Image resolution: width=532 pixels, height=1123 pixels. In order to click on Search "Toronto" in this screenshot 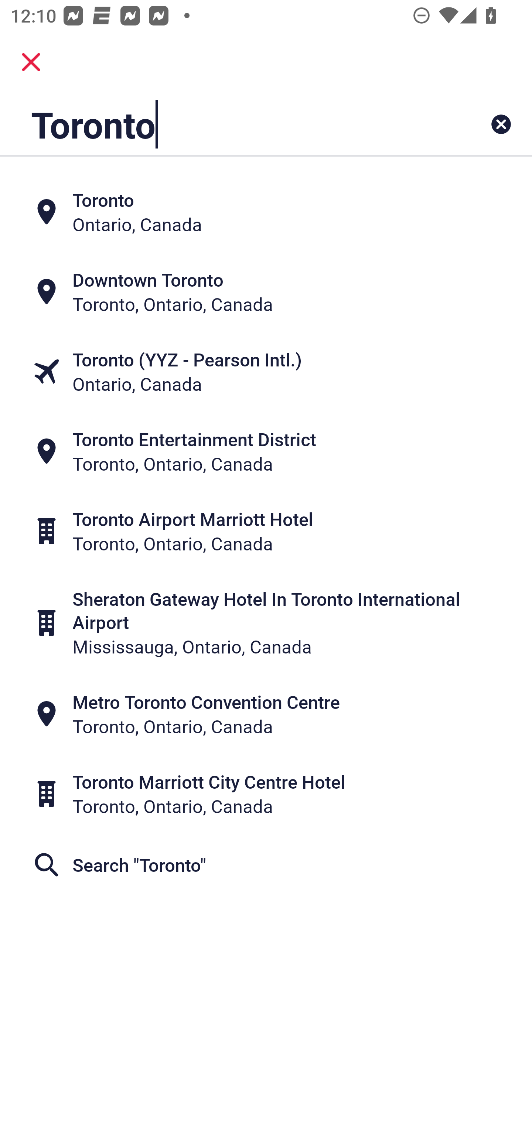, I will do `click(266, 864)`.